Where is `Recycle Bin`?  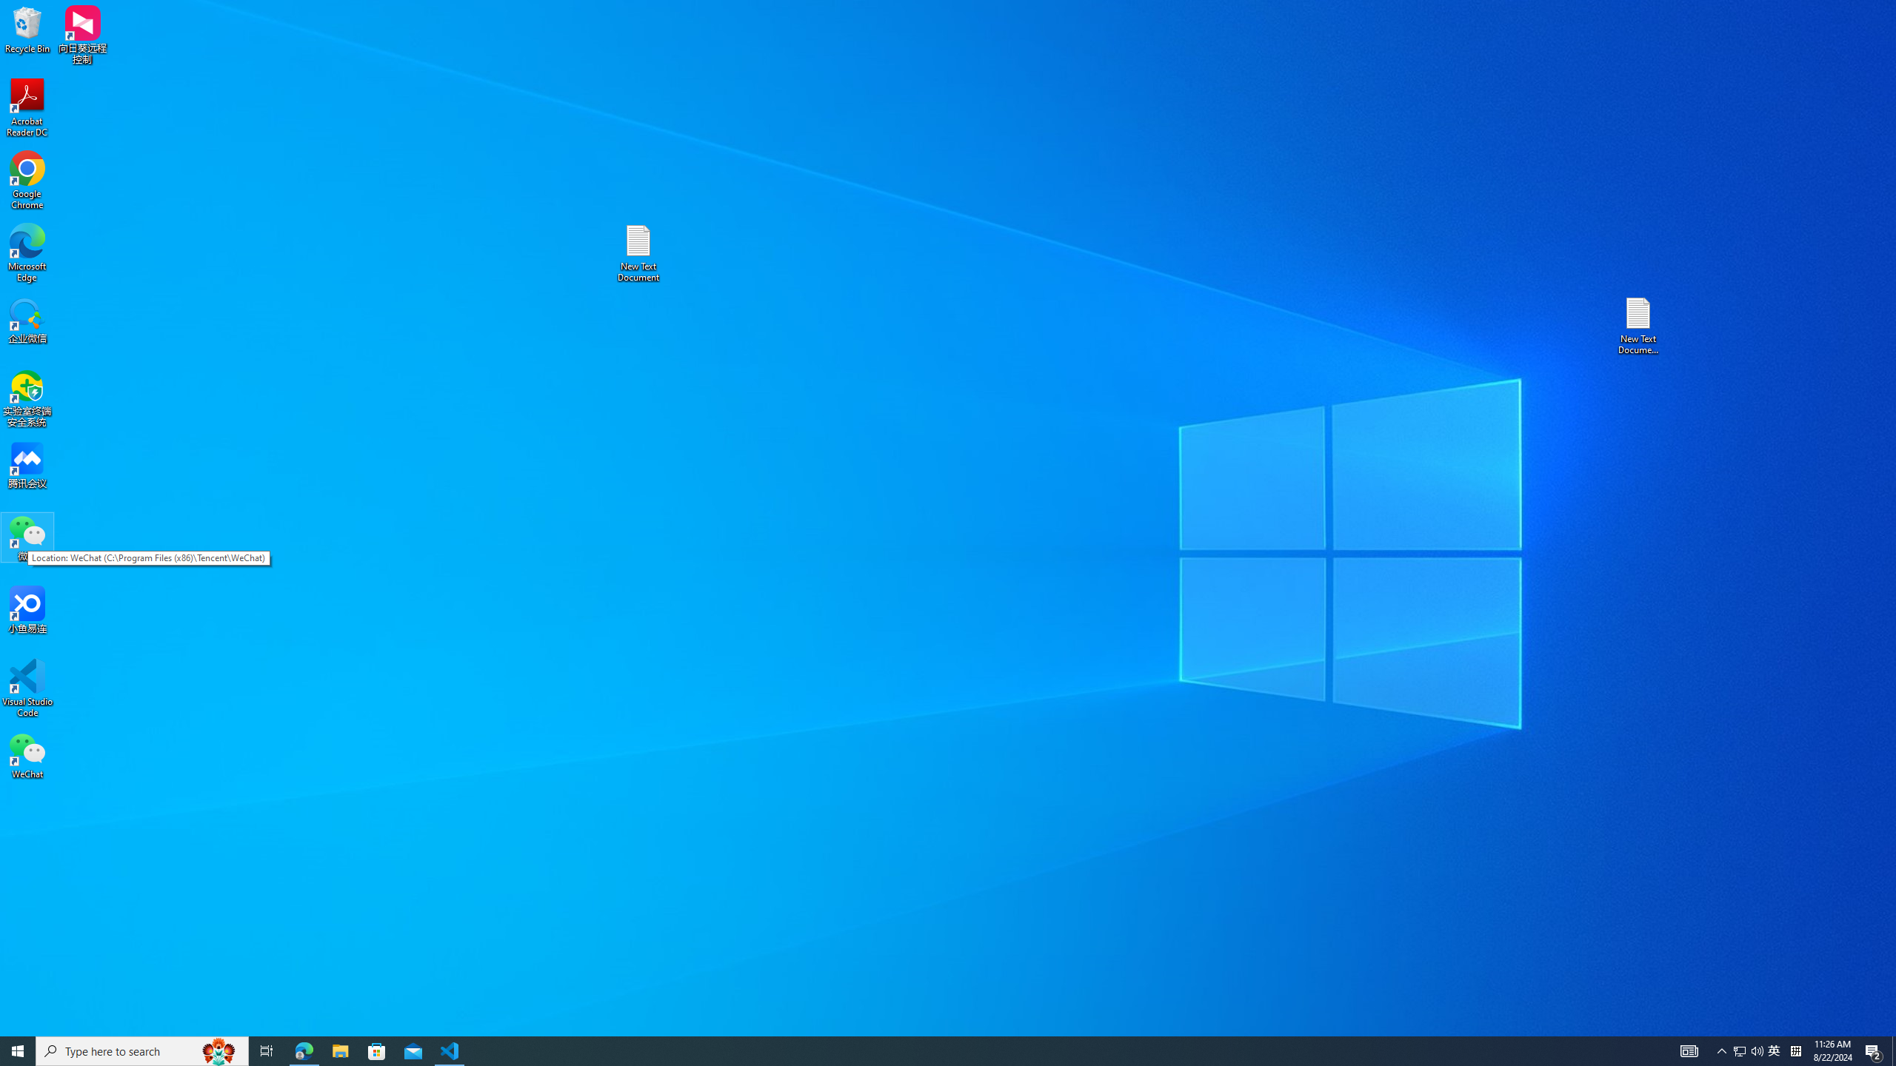 Recycle Bin is located at coordinates (27, 29).